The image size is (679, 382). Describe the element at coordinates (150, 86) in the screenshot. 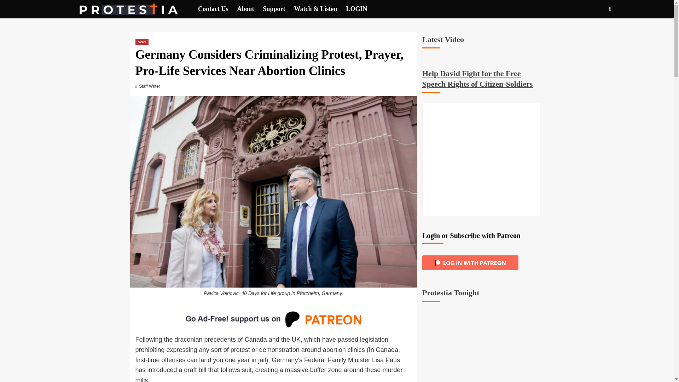

I see `Staff Writer` at that location.